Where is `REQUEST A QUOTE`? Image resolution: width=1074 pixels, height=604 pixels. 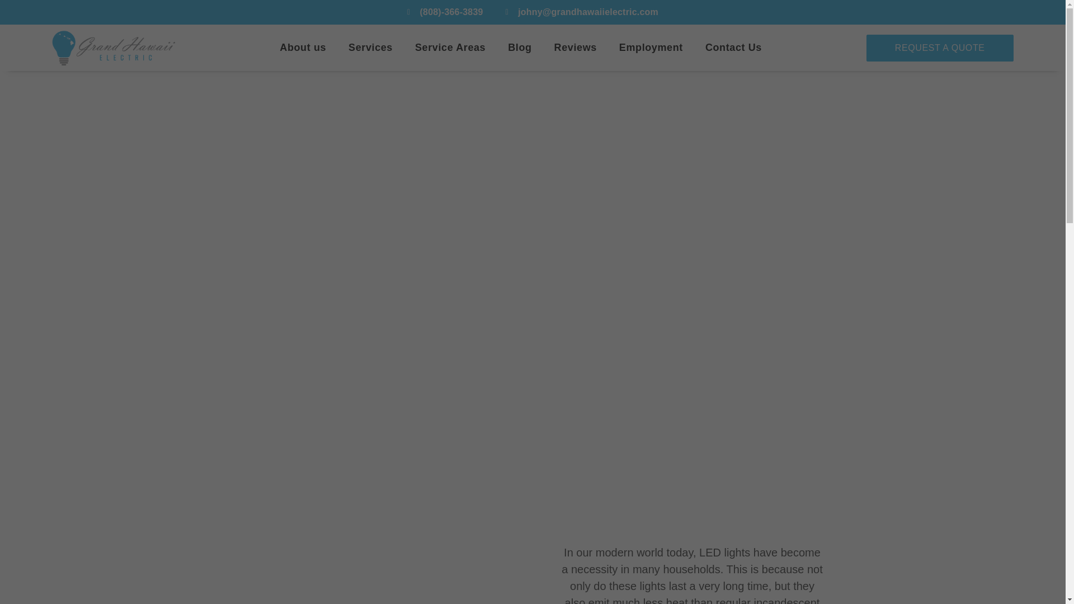
REQUEST A QUOTE is located at coordinates (940, 48).